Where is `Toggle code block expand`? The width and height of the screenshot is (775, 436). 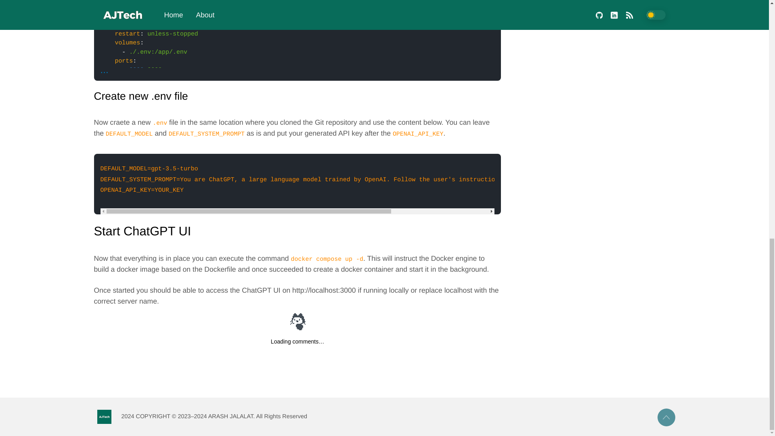
Toggle code block expand is located at coordinates (104, 70).